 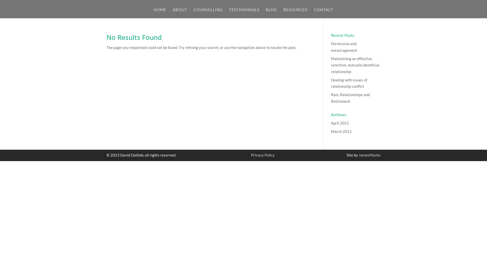 What do you see at coordinates (340, 123) in the screenshot?
I see `April 2021` at bounding box center [340, 123].